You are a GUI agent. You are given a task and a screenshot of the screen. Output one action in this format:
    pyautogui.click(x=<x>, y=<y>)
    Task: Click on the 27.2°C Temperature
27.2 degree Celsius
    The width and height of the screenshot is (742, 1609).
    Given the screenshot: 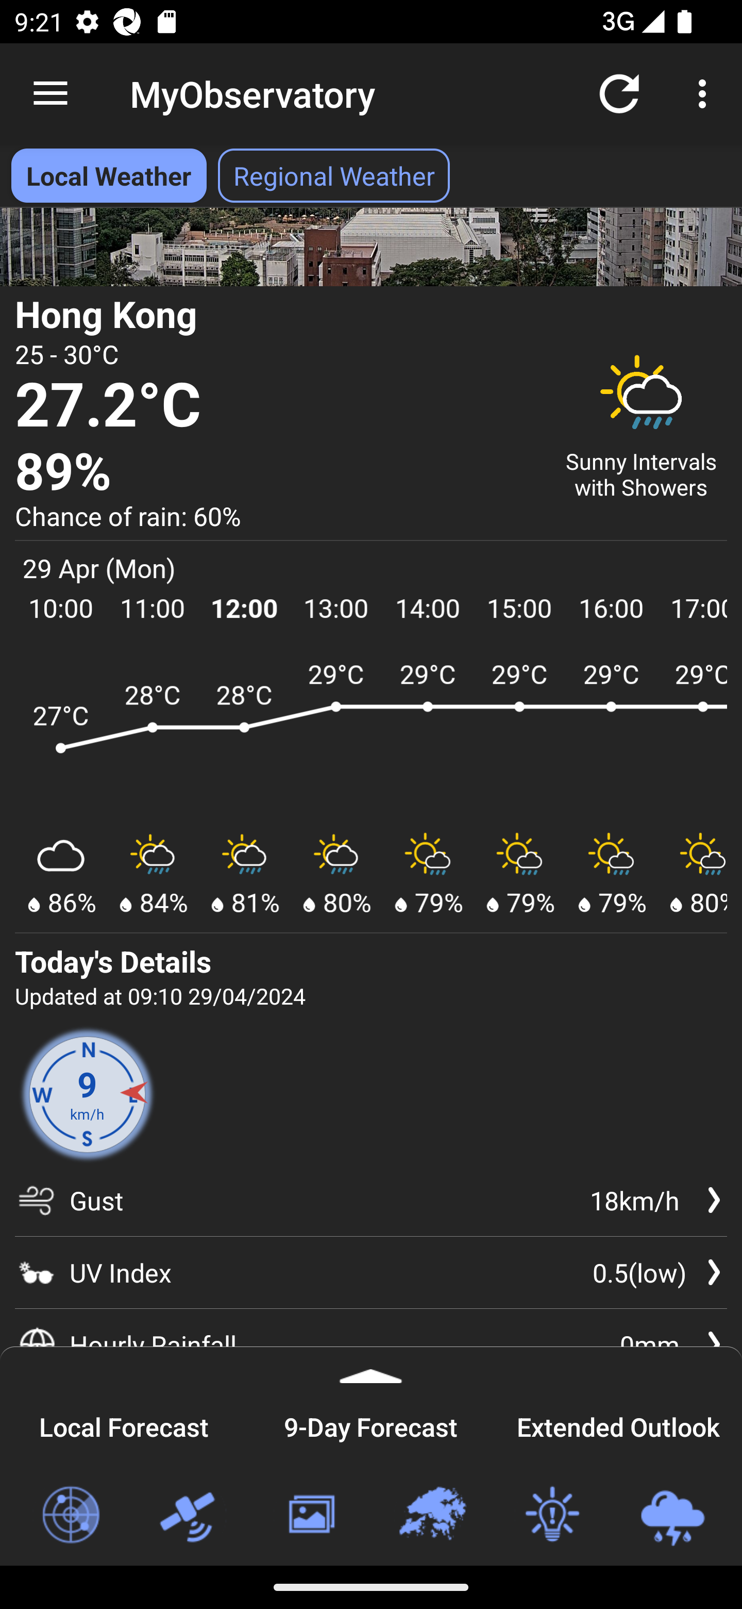 What is the action you would take?
    pyautogui.click(x=277, y=406)
    